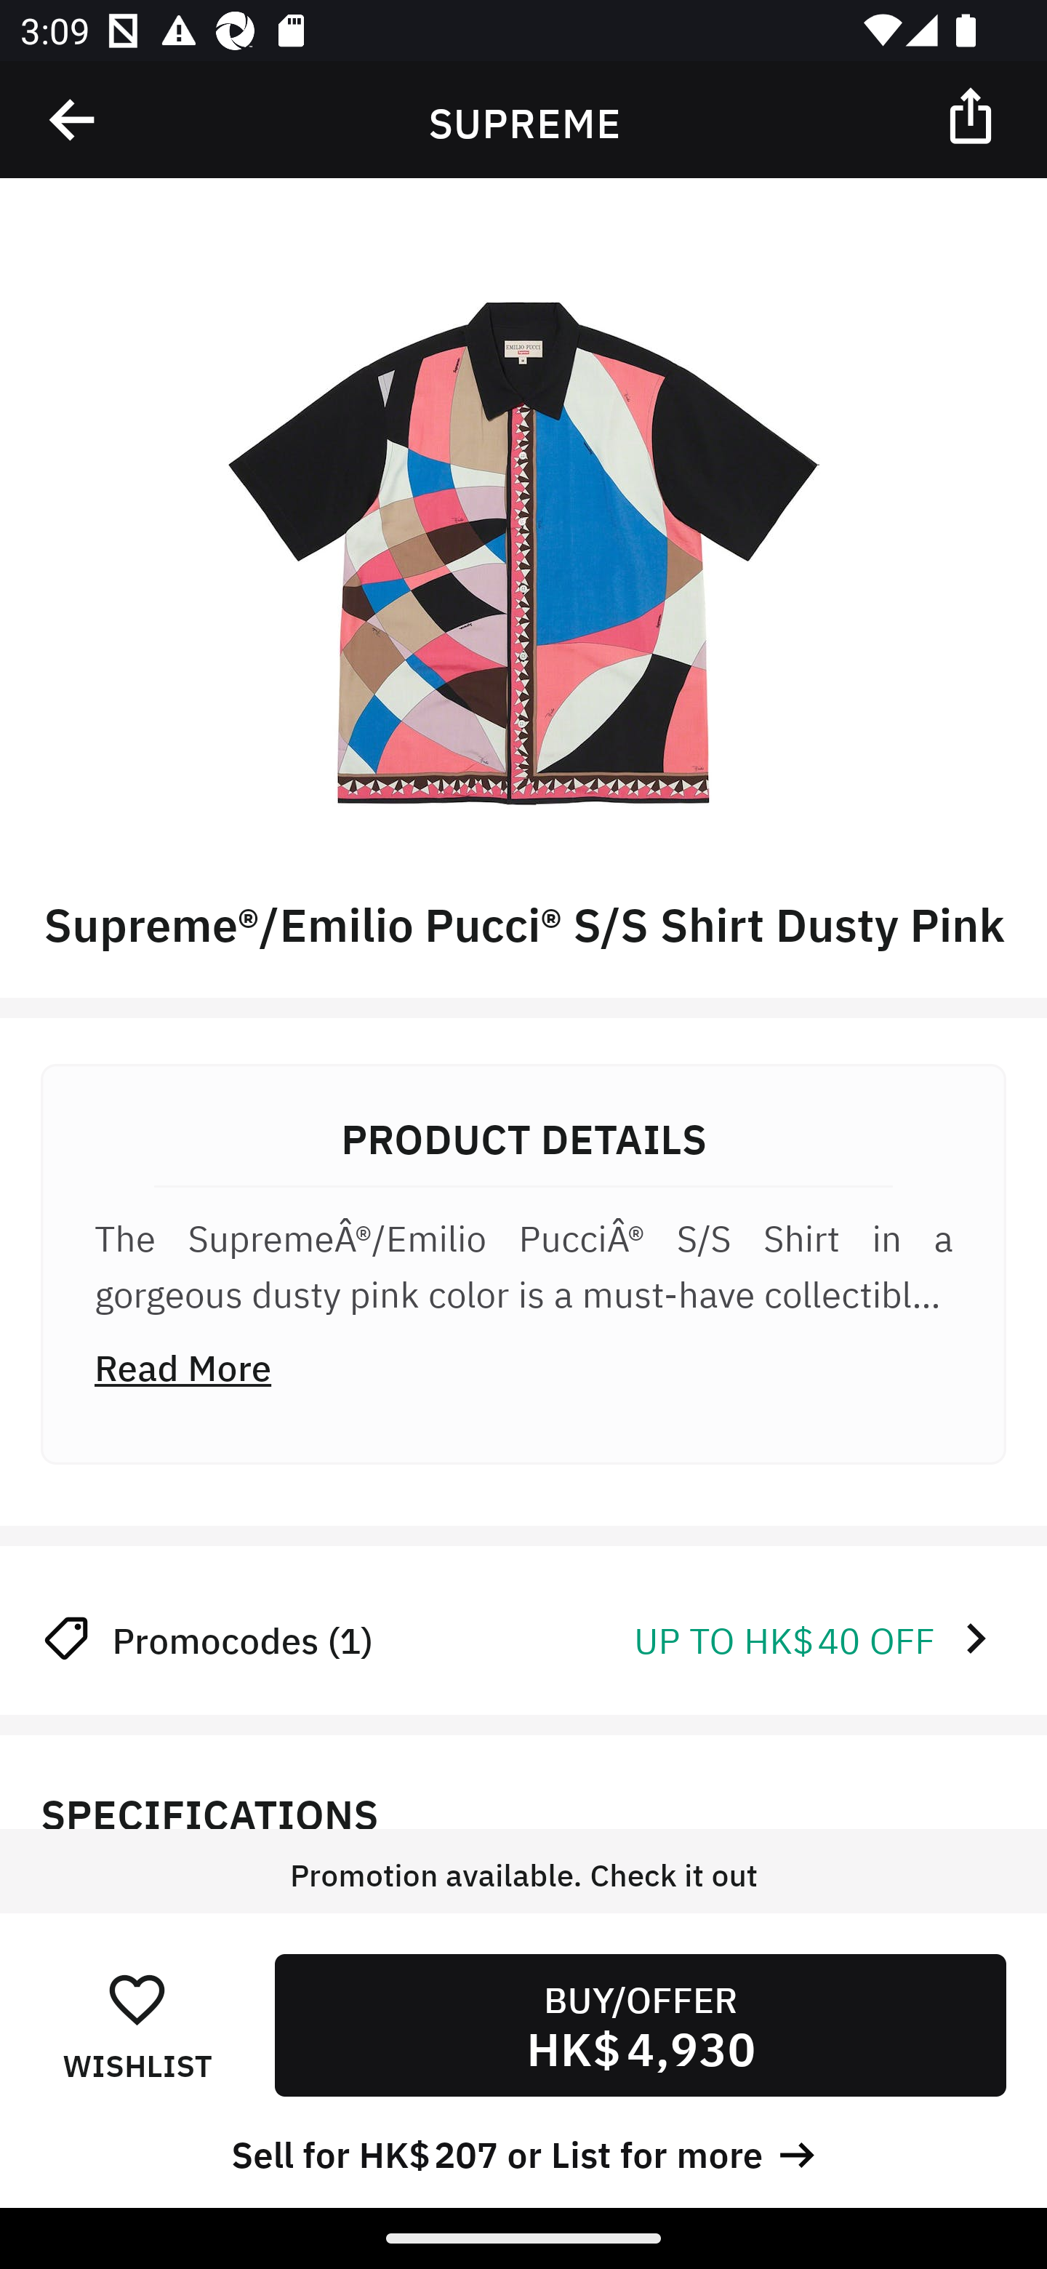 The image size is (1047, 2269). Describe the element at coordinates (973, 114) in the screenshot. I see `` at that location.